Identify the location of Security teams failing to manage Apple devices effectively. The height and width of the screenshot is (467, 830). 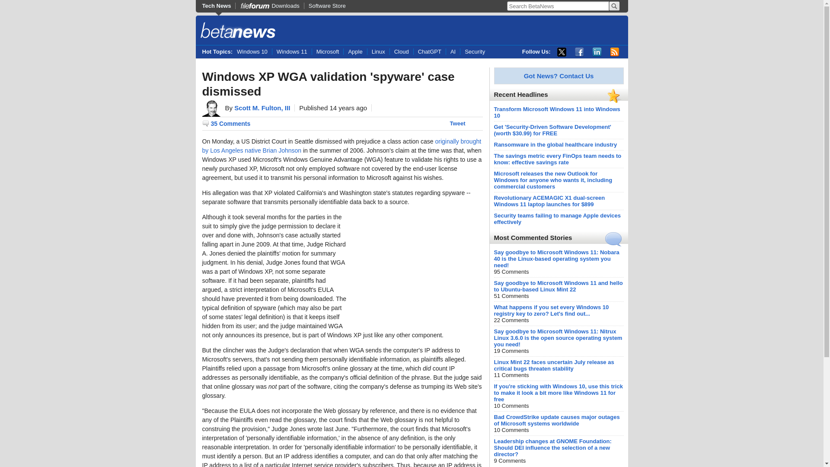
(557, 219).